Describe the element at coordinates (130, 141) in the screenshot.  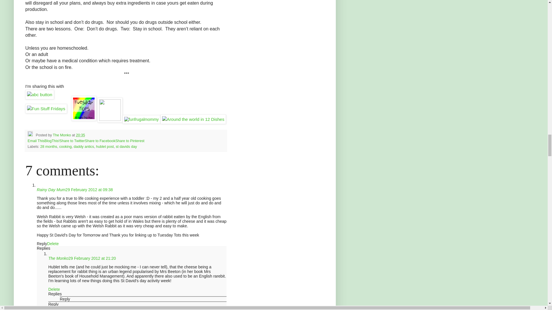
I see `Share to Pinterest` at that location.